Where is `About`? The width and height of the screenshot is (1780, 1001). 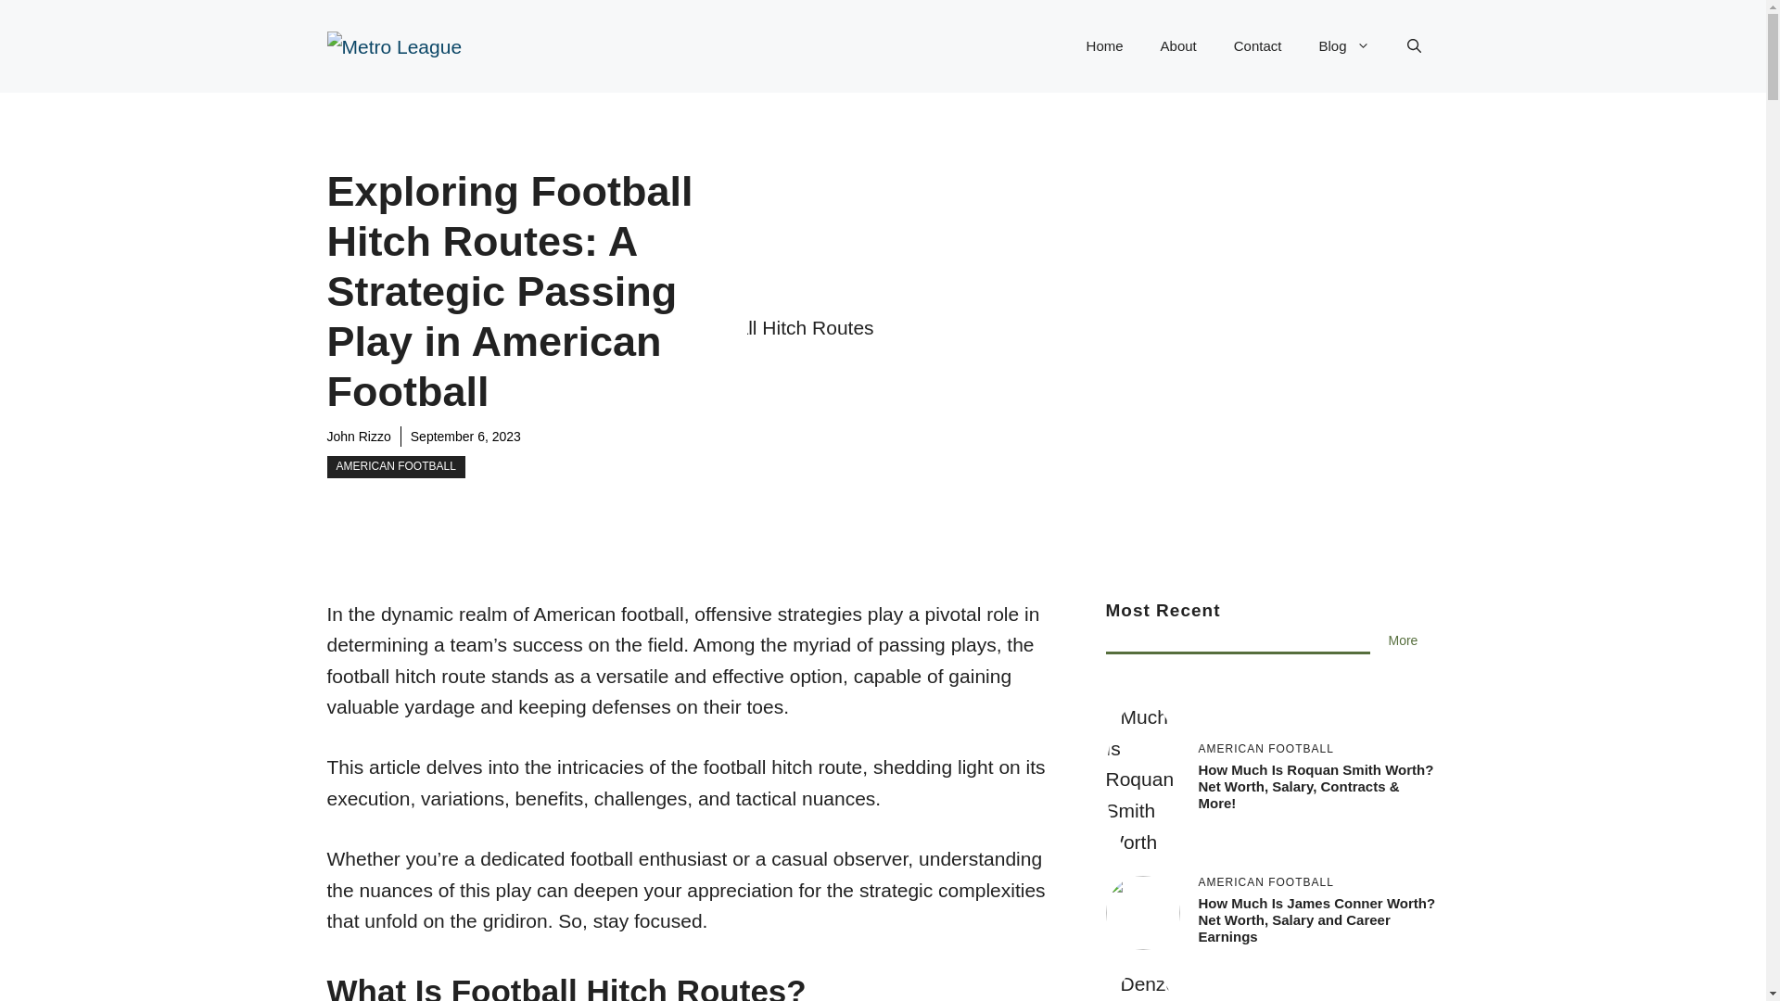
About is located at coordinates (1179, 46).